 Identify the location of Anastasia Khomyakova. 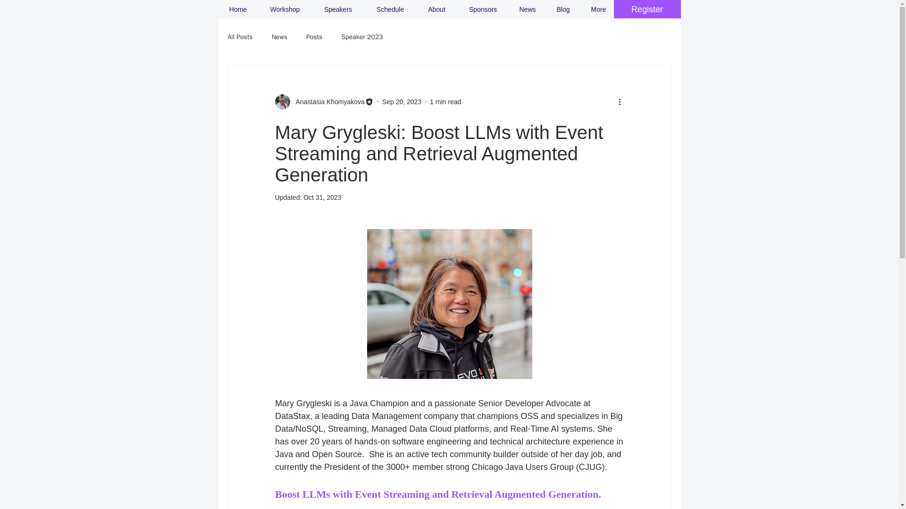
(327, 102).